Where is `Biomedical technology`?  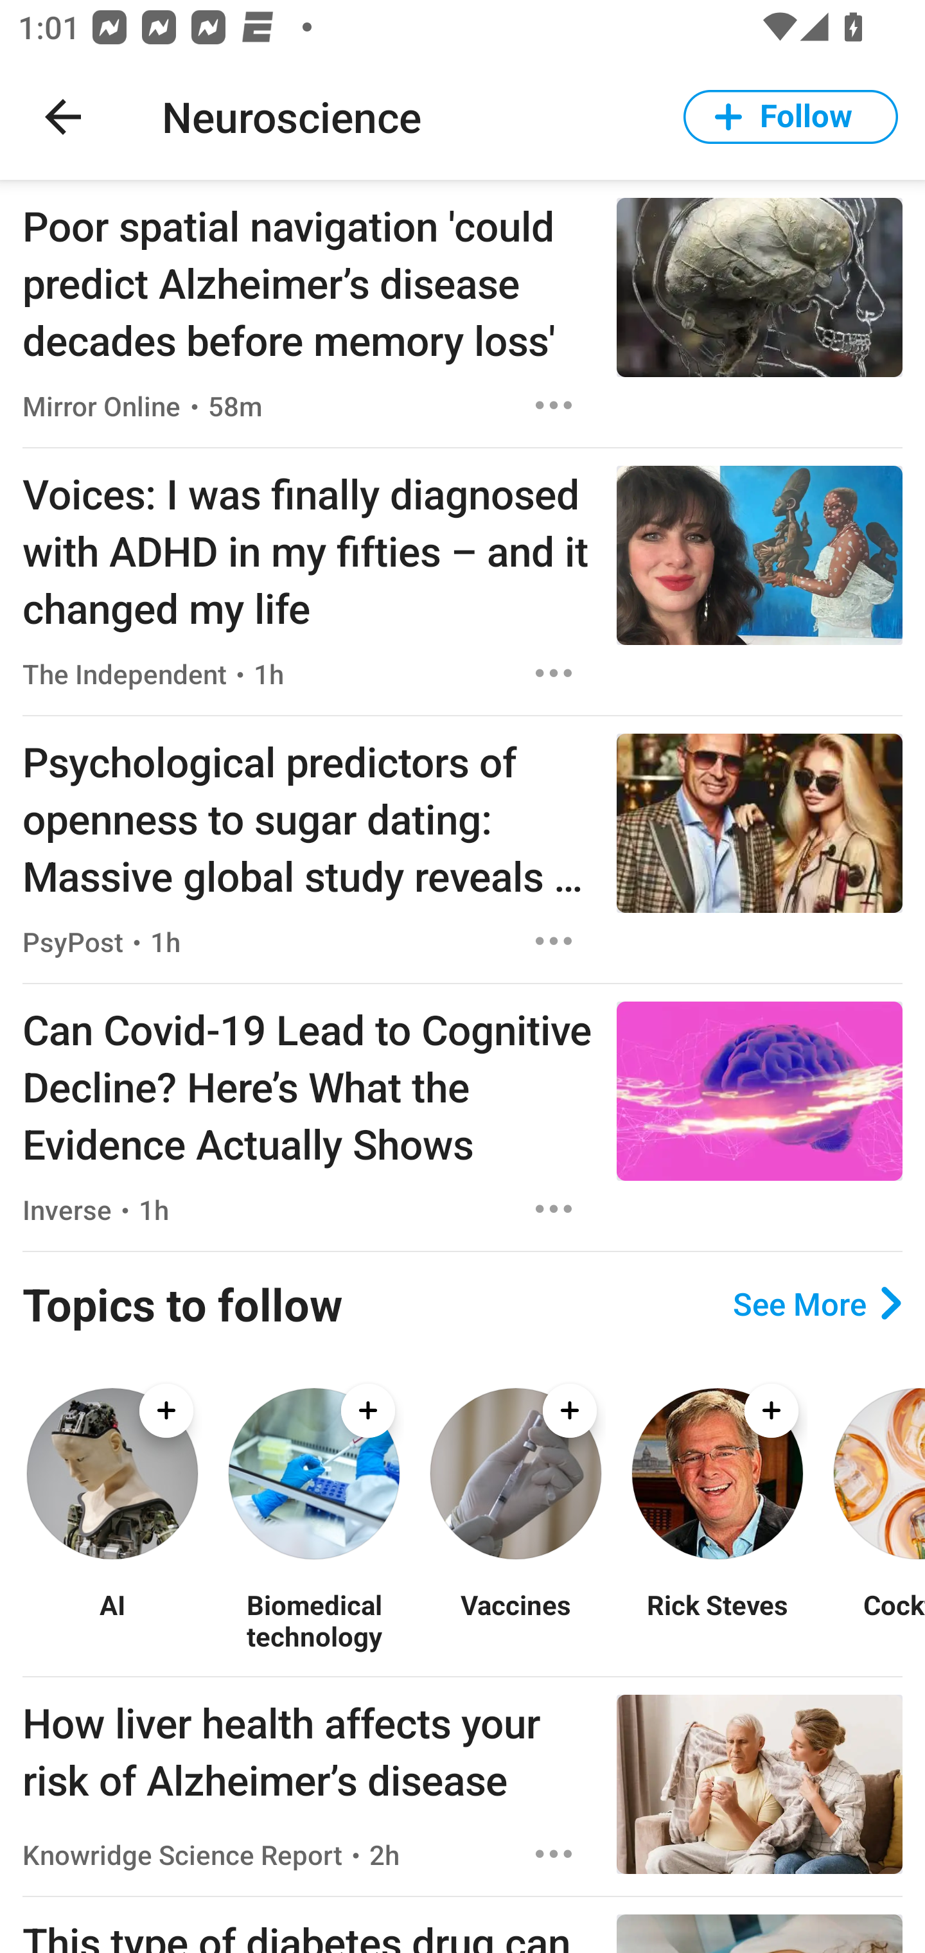
Biomedical technology is located at coordinates (313, 1620).